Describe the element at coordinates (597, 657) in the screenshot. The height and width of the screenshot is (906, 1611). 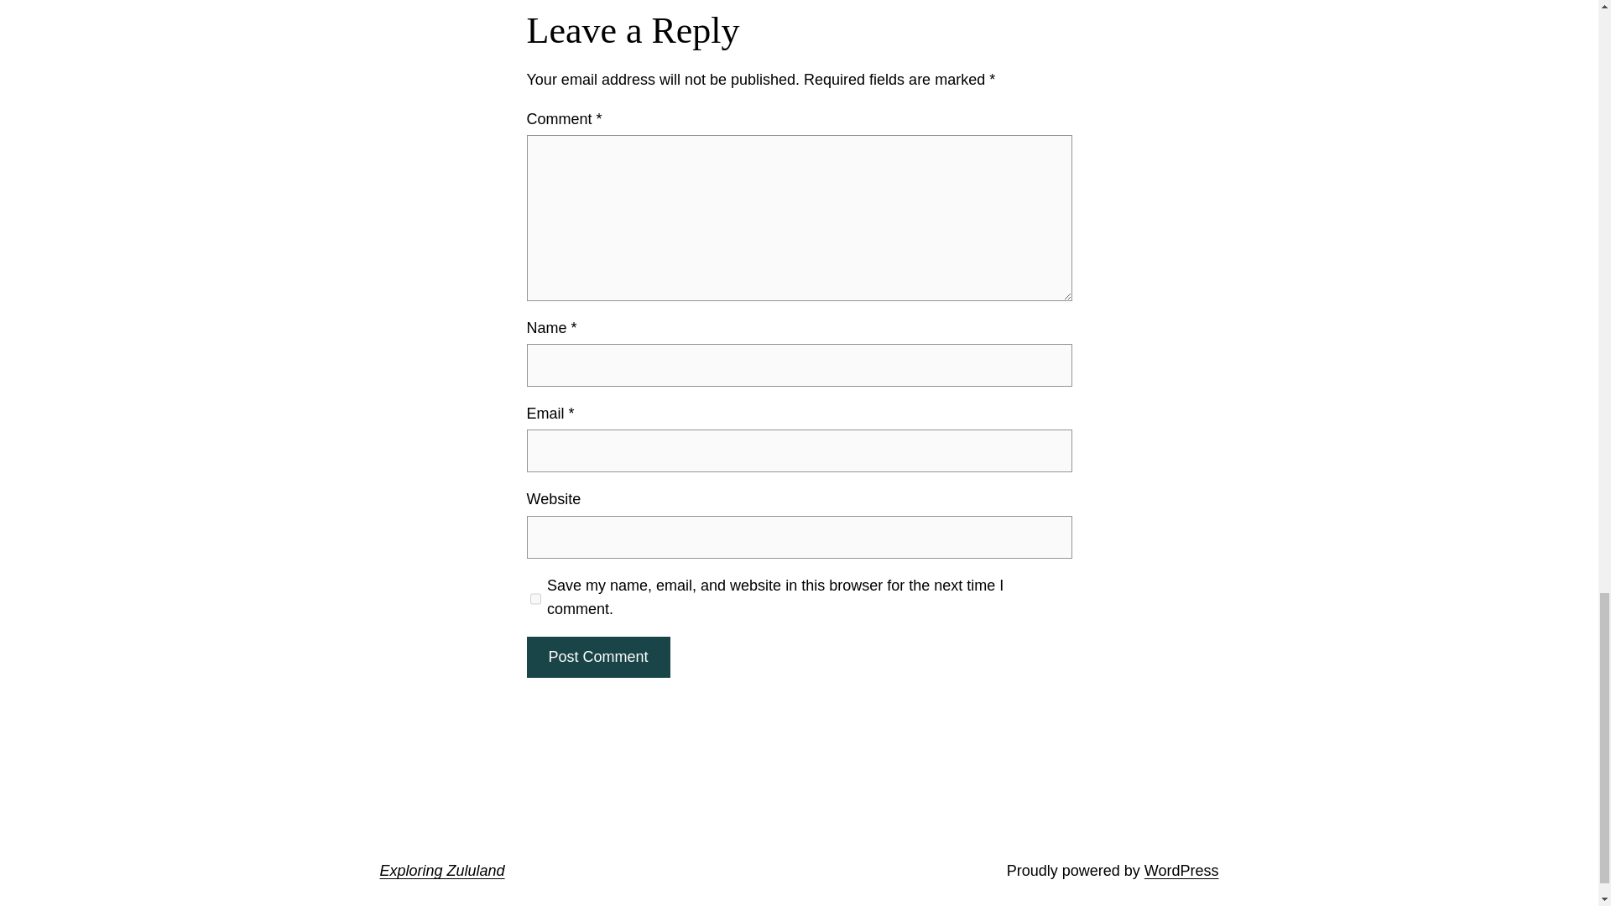
I see `Post Comment` at that location.